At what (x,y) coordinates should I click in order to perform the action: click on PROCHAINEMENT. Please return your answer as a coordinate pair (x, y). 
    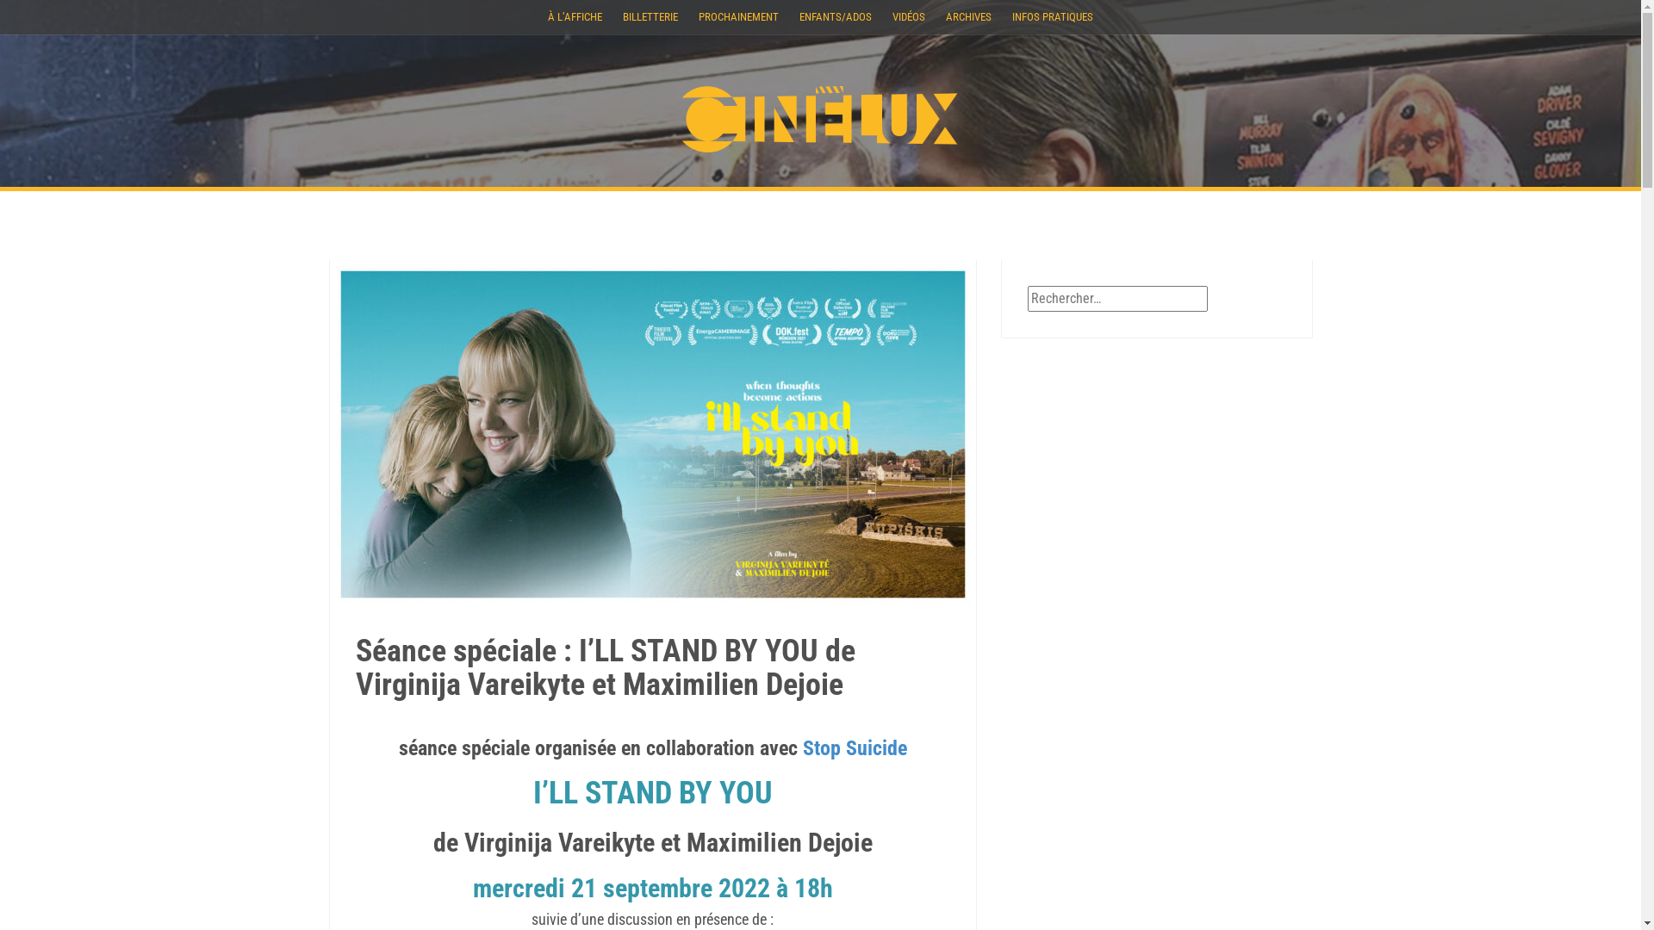
    Looking at the image, I should click on (739, 17).